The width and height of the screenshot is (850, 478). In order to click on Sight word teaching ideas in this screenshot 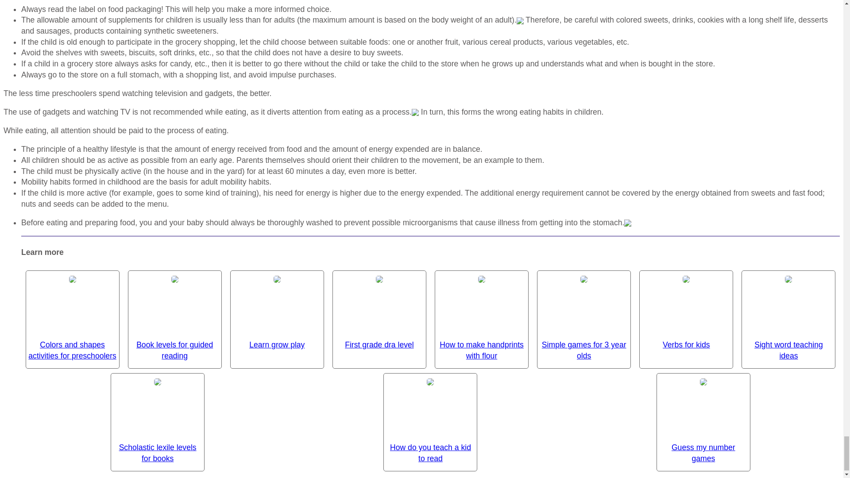, I will do `click(788, 316)`.